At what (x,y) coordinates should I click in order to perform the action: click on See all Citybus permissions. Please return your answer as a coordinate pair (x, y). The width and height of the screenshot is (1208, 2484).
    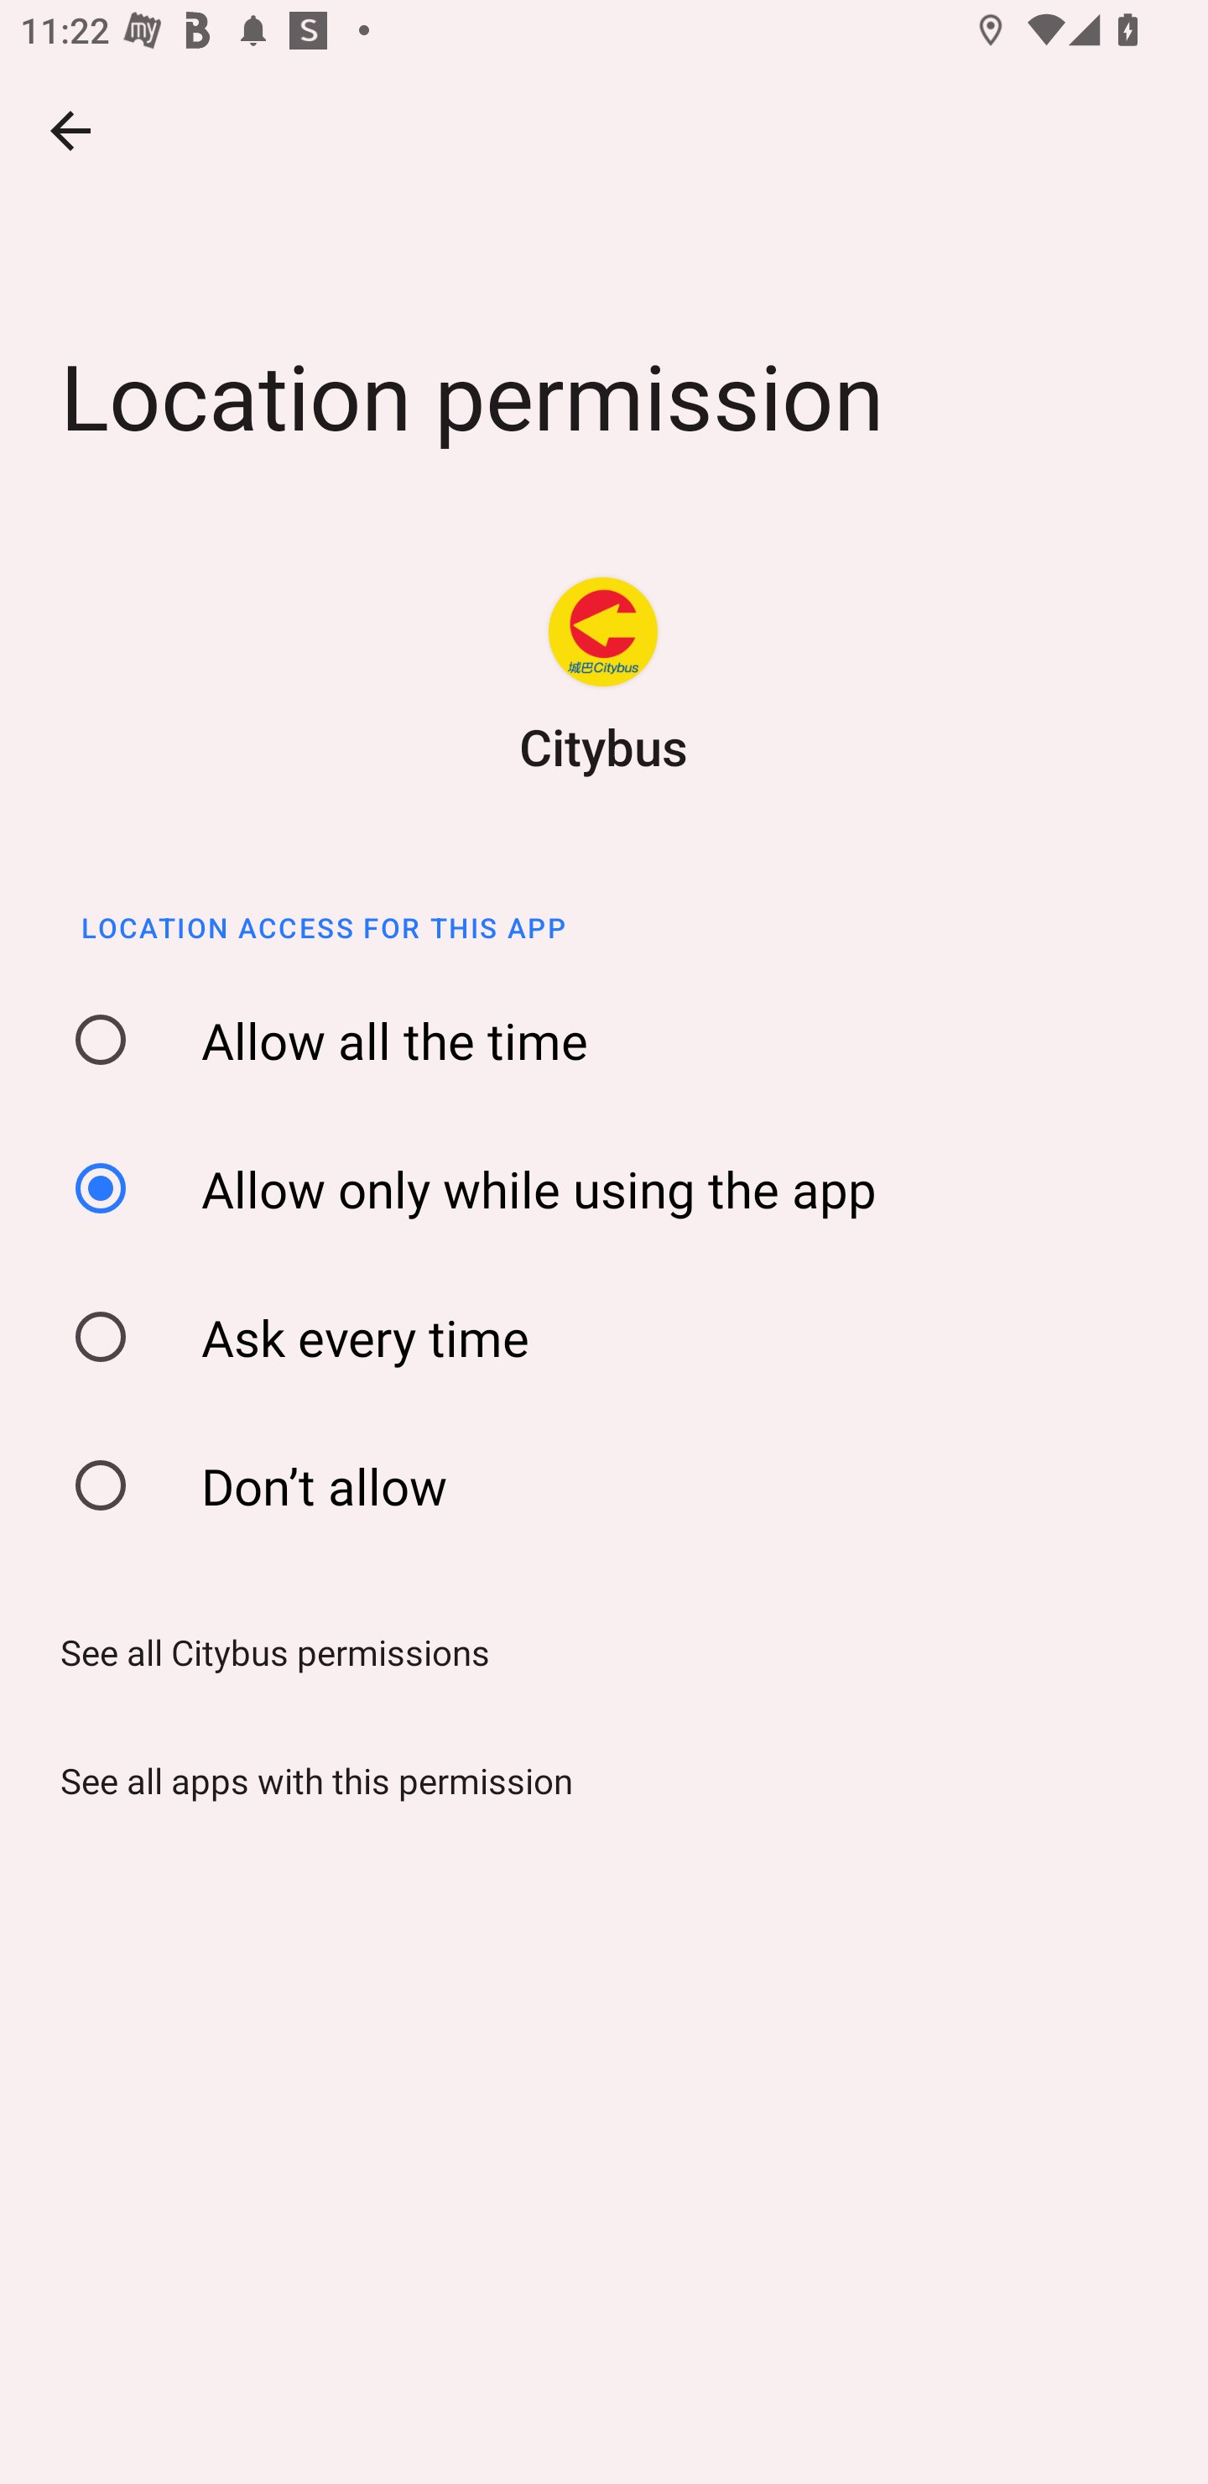
    Looking at the image, I should click on (265, 1652).